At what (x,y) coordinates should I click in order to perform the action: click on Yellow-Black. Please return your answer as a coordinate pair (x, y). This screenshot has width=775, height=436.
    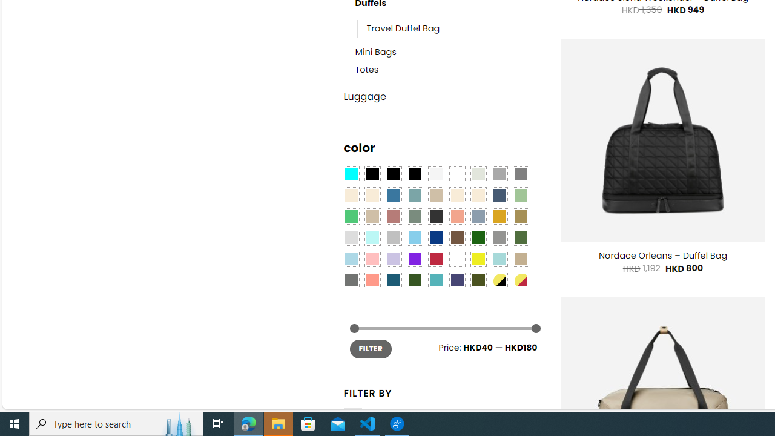
    Looking at the image, I should click on (499, 280).